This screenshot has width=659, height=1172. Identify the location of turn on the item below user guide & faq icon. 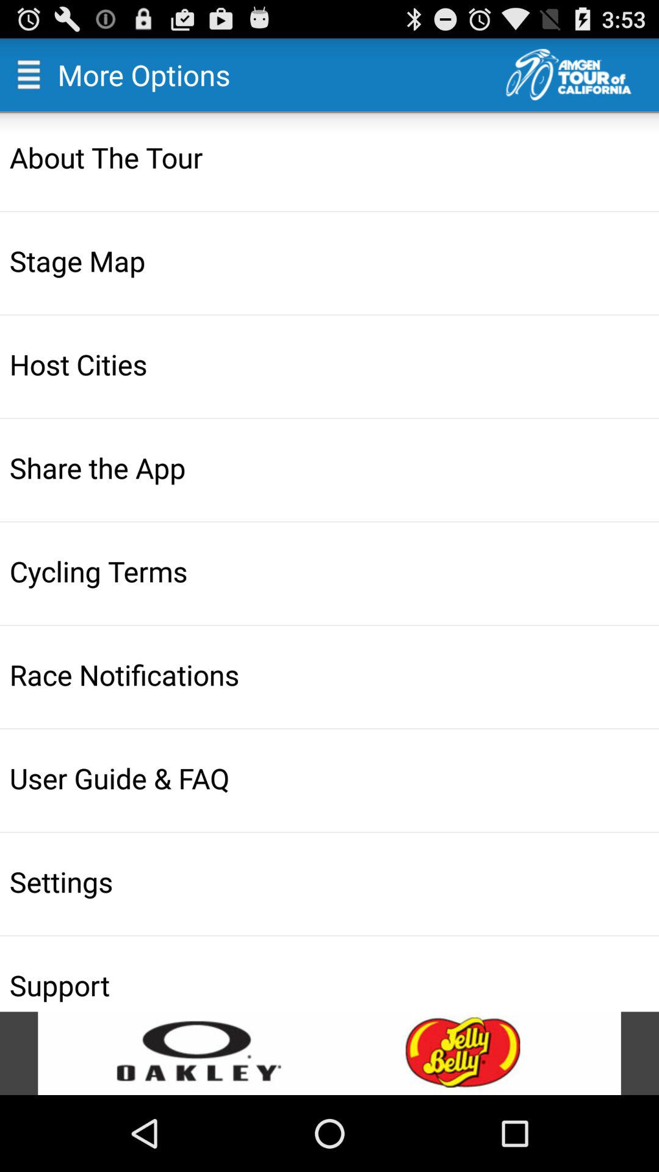
(331, 881).